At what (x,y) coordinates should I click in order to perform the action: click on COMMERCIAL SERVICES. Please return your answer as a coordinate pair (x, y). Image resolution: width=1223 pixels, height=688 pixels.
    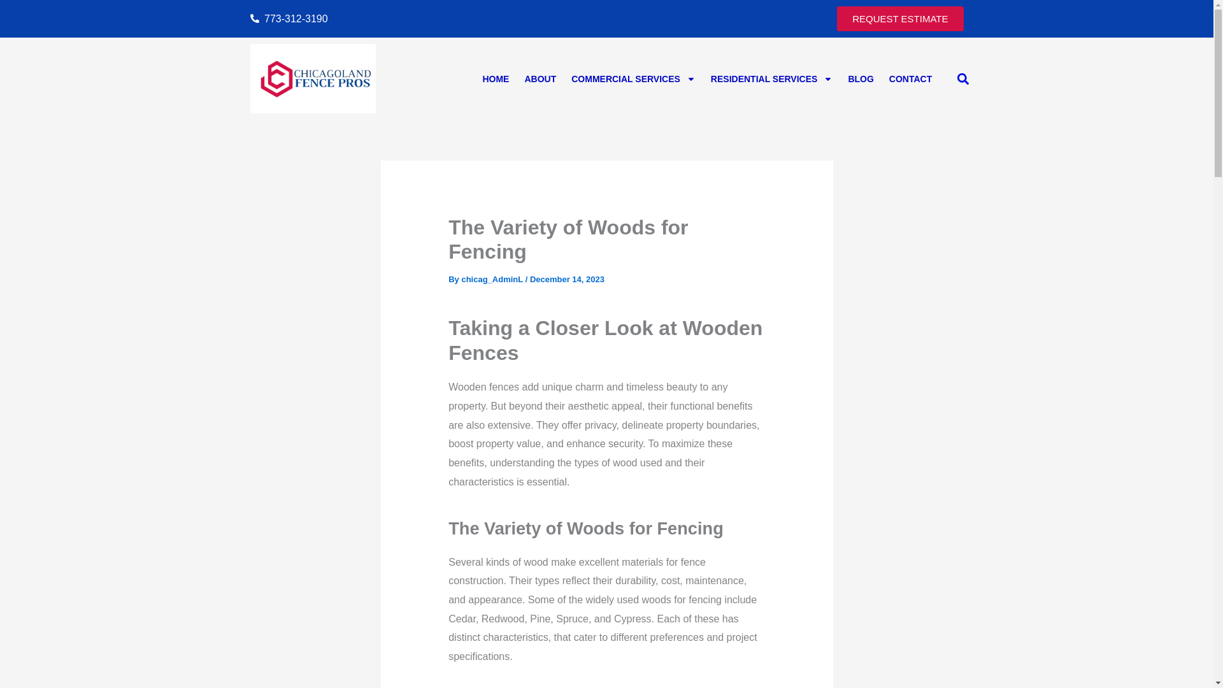
    Looking at the image, I should click on (633, 78).